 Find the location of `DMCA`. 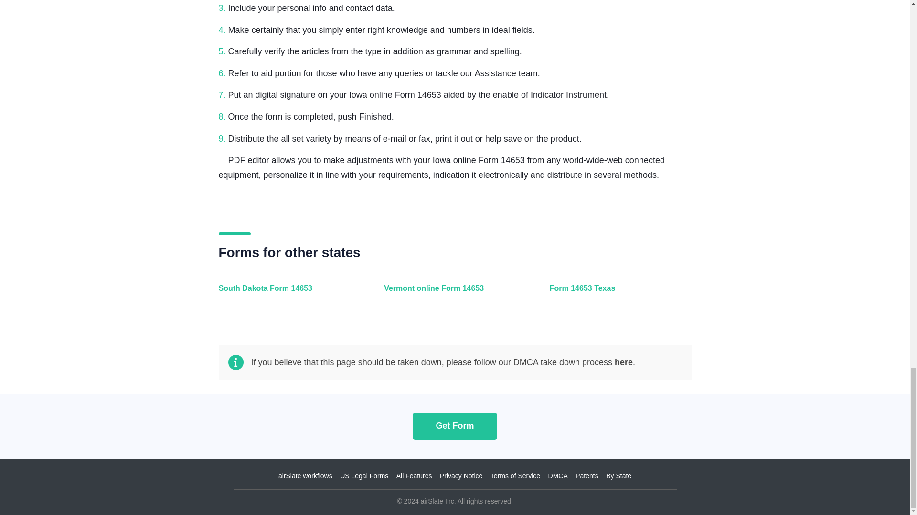

DMCA is located at coordinates (558, 476).